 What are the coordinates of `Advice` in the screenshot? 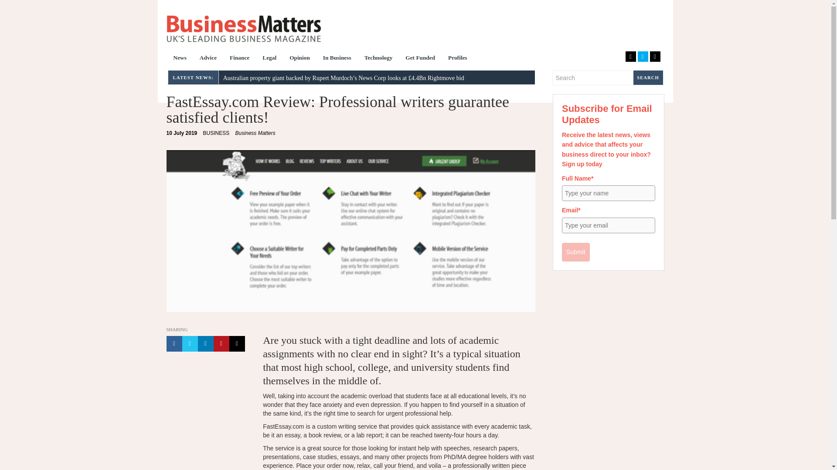 It's located at (208, 58).